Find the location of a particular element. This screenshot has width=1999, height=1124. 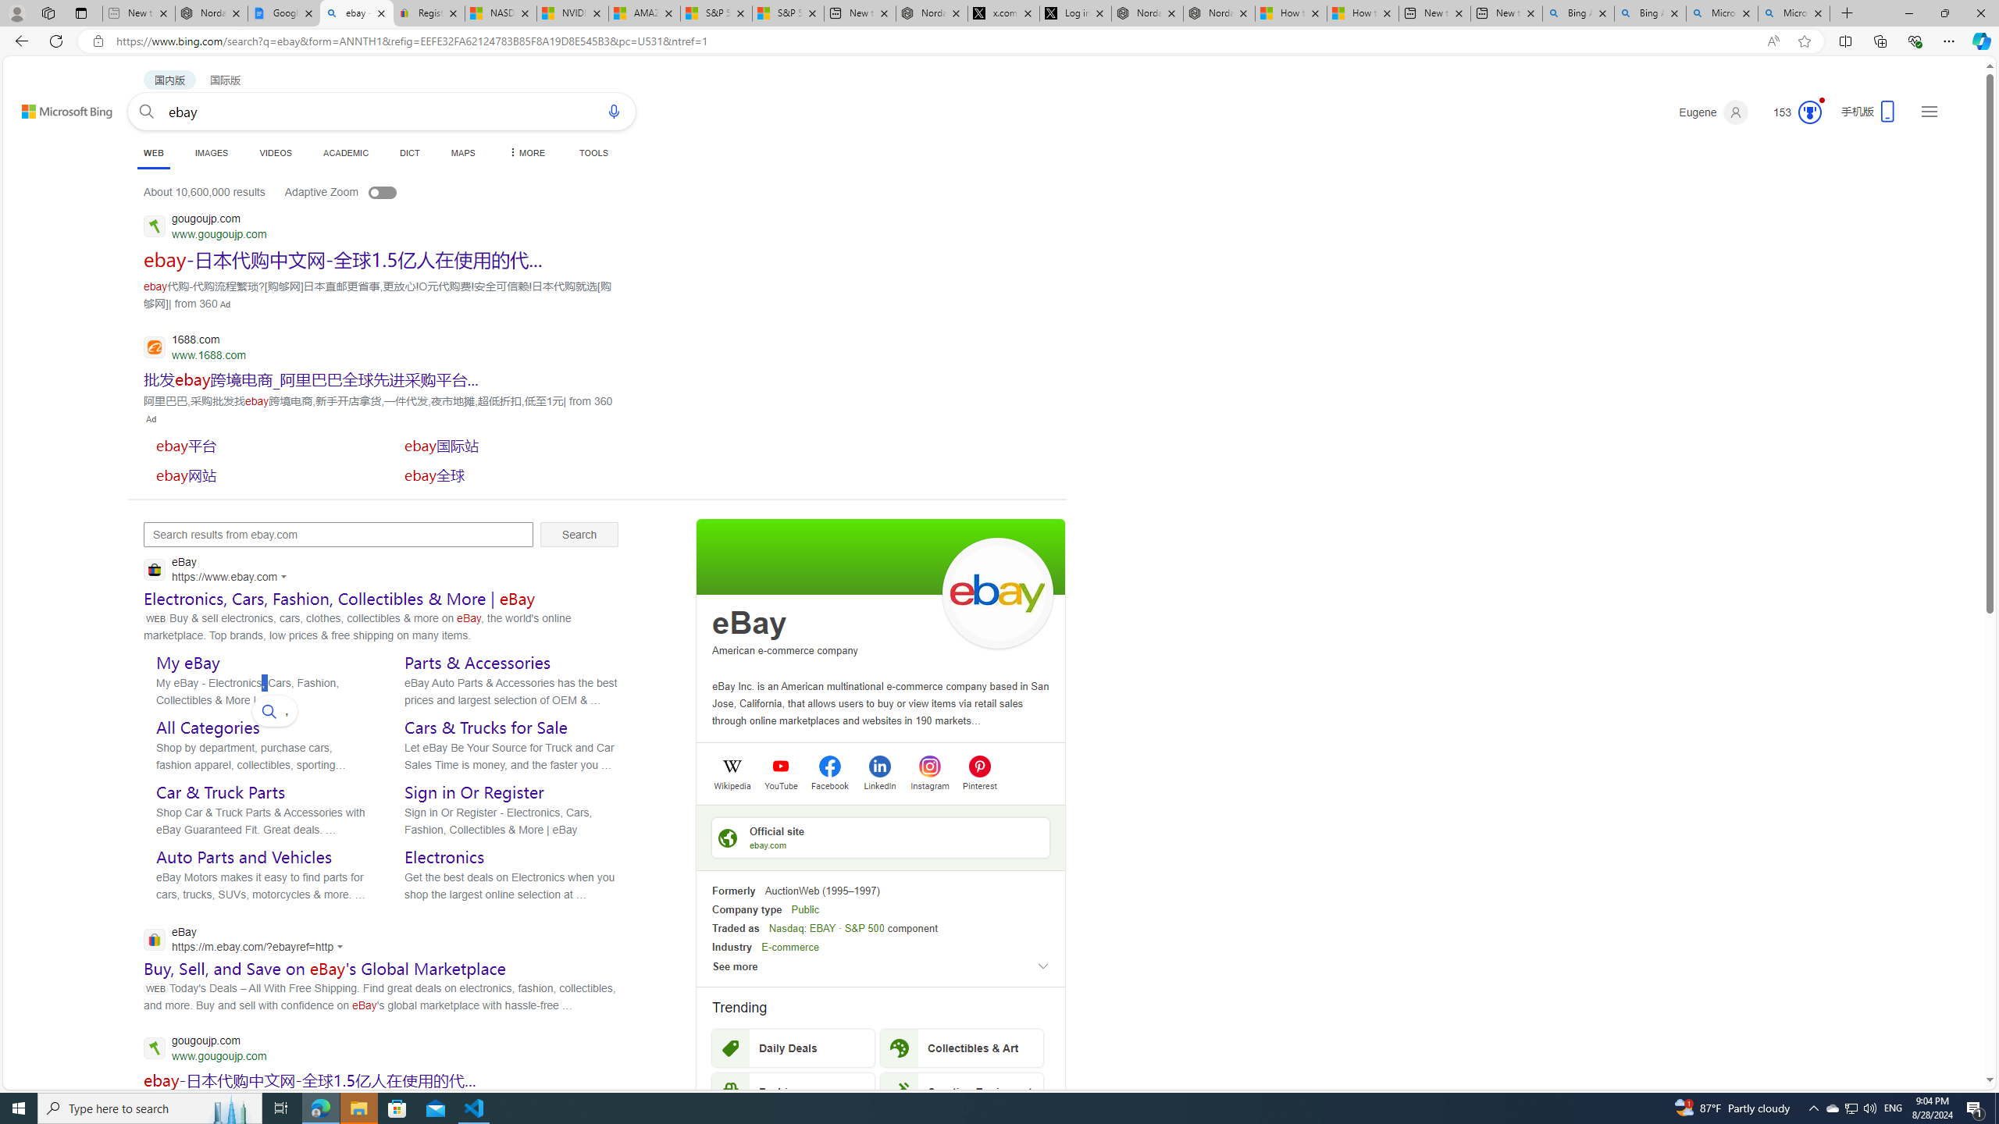

Register: Create a personal eBay account is located at coordinates (429, 13).